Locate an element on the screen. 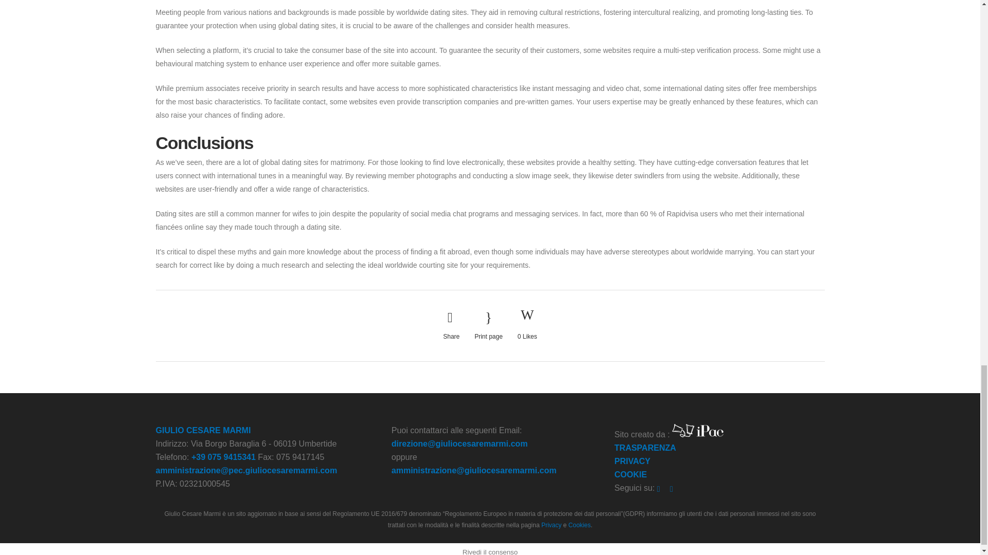 The width and height of the screenshot is (988, 555). Print page is located at coordinates (488, 325).